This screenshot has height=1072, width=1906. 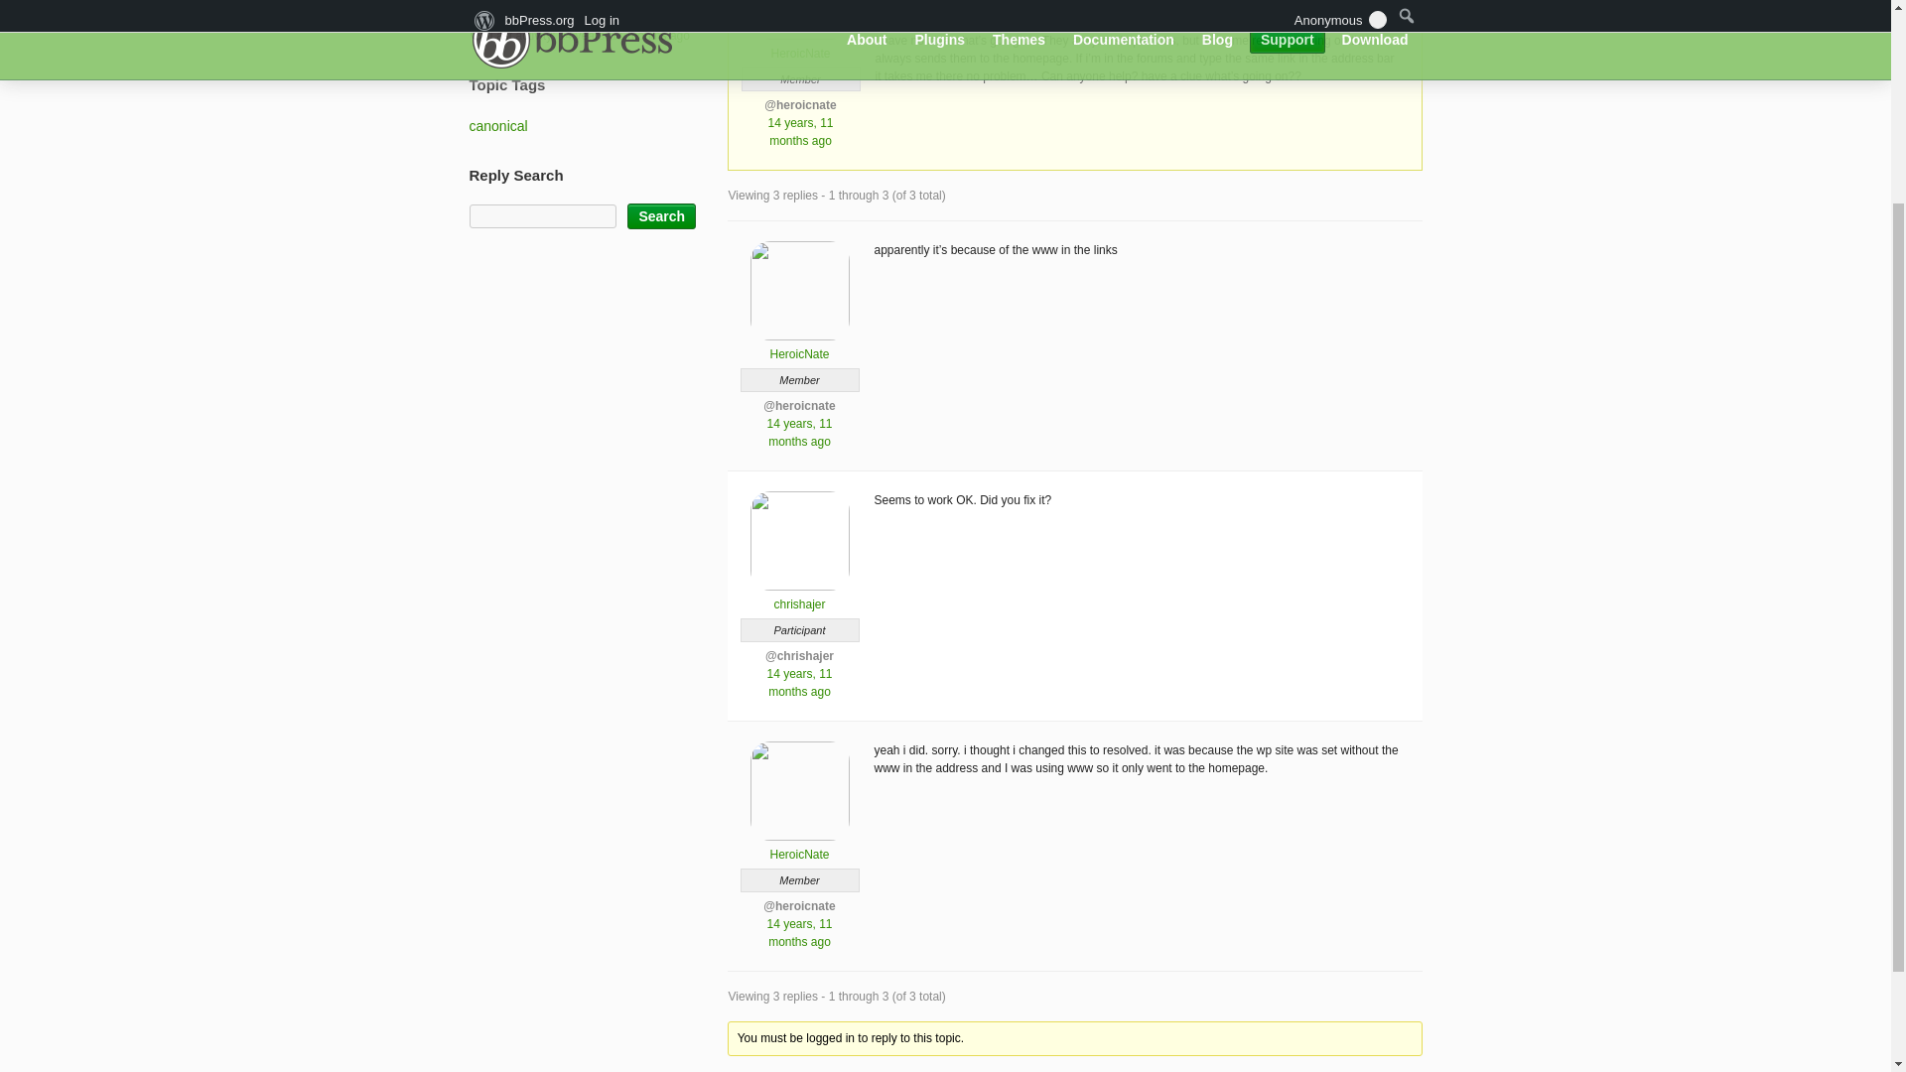 What do you see at coordinates (800, 131) in the screenshot?
I see `14 years, 11 months ago` at bounding box center [800, 131].